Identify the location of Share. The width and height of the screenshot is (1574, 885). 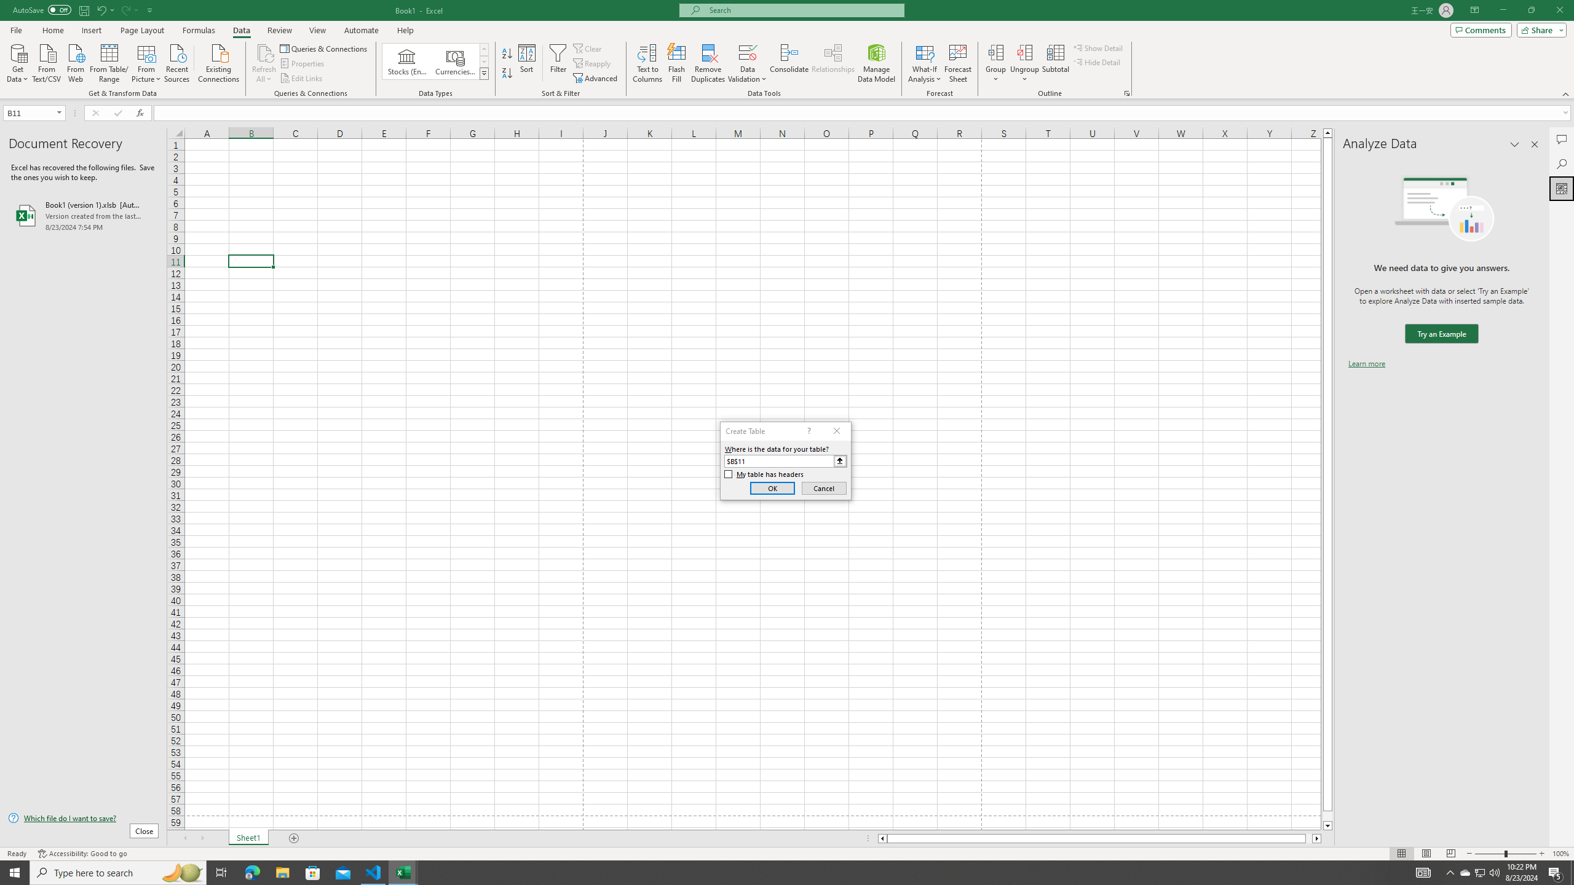
(1540, 29).